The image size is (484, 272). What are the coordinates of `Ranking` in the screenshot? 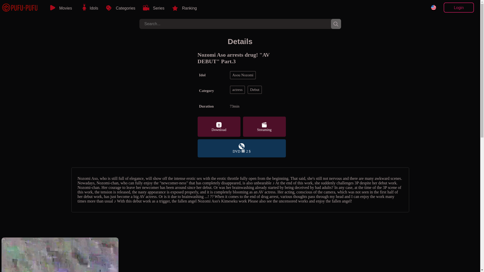 It's located at (190, 8).